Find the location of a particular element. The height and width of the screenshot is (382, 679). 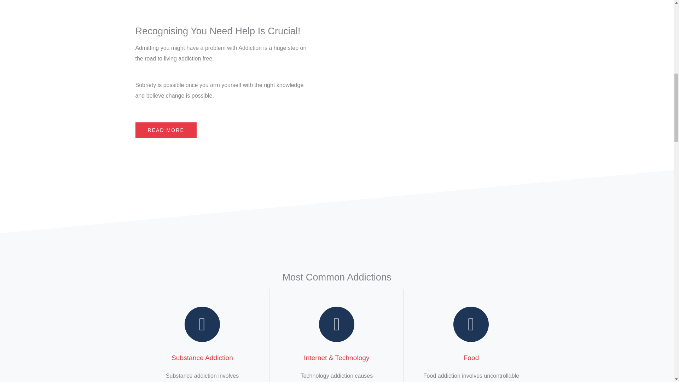

READ MORE is located at coordinates (166, 130).